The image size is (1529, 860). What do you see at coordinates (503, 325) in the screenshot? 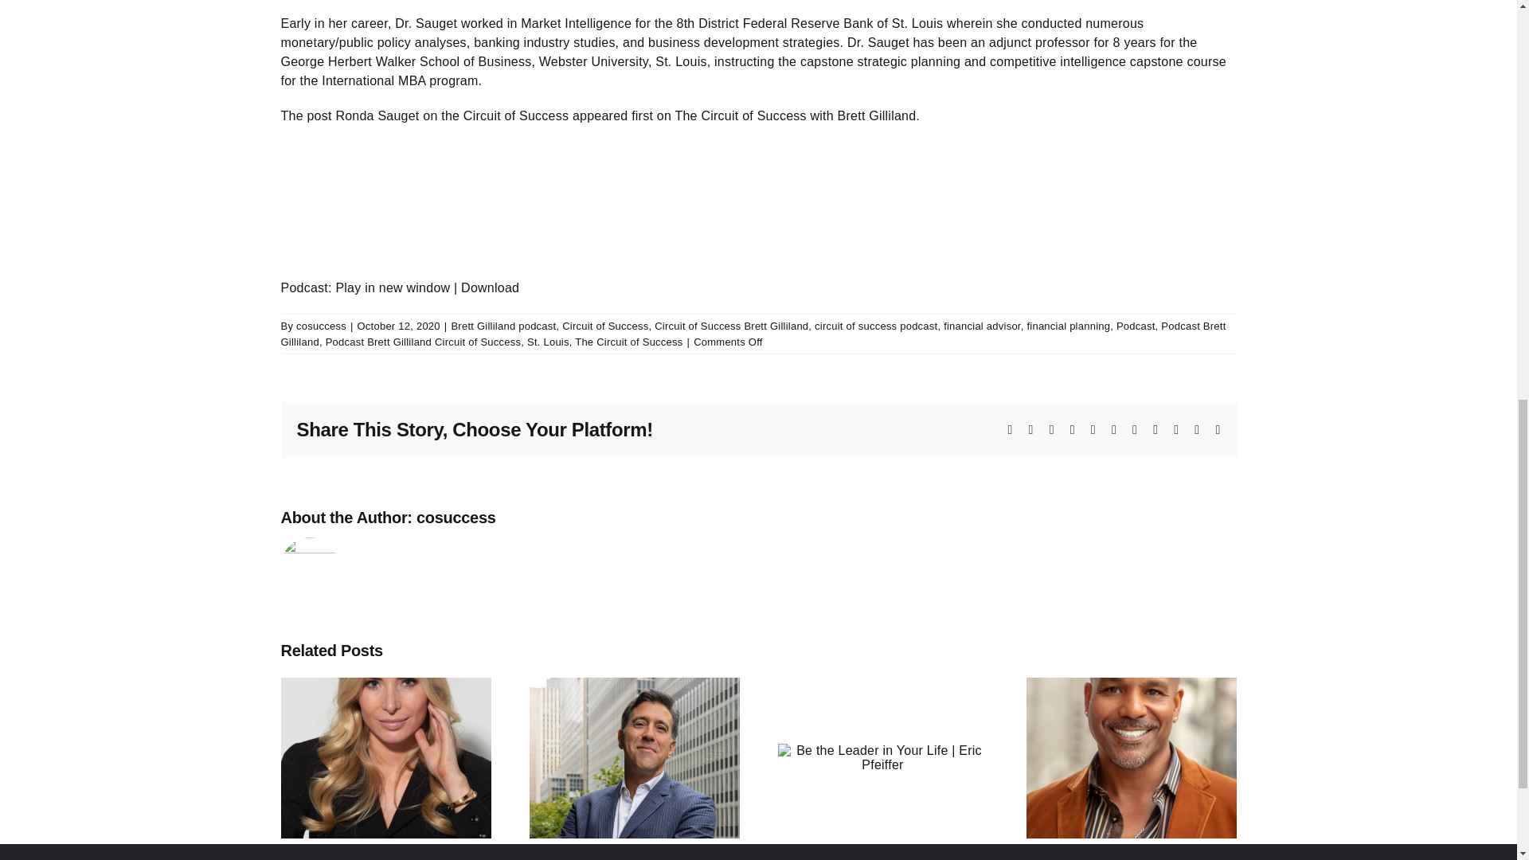
I see `Brett Gilliland podcast` at bounding box center [503, 325].